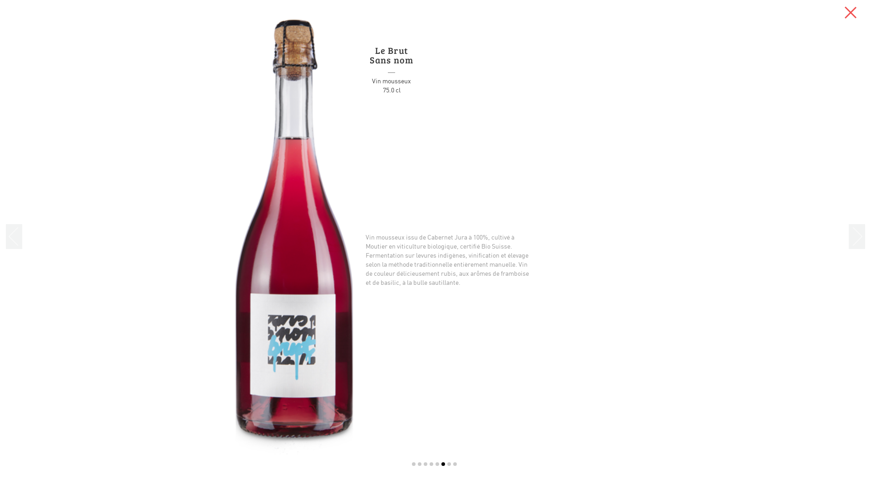  I want to click on Menu, so click(851, 13).